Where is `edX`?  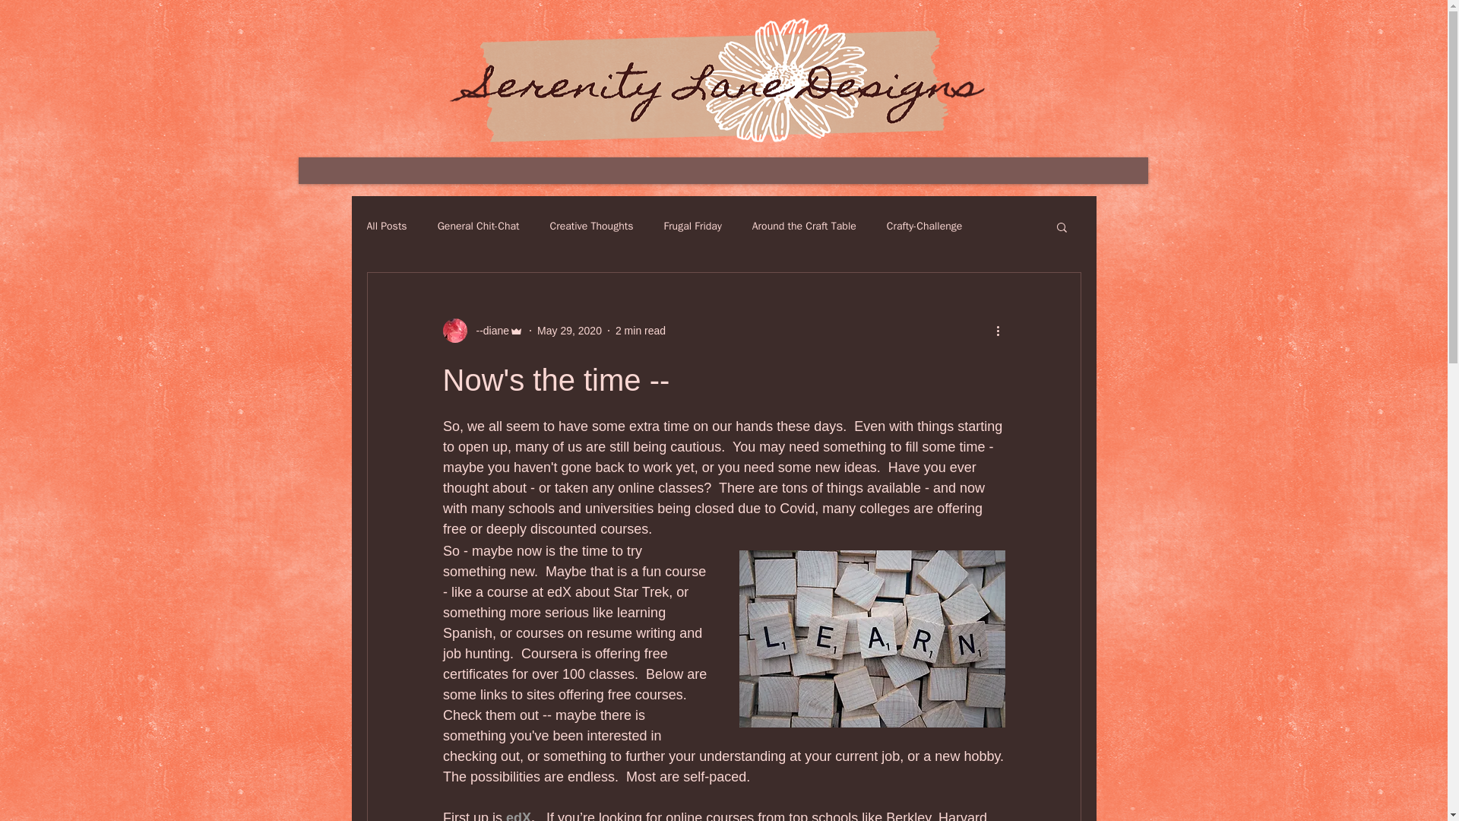 edX is located at coordinates (518, 815).